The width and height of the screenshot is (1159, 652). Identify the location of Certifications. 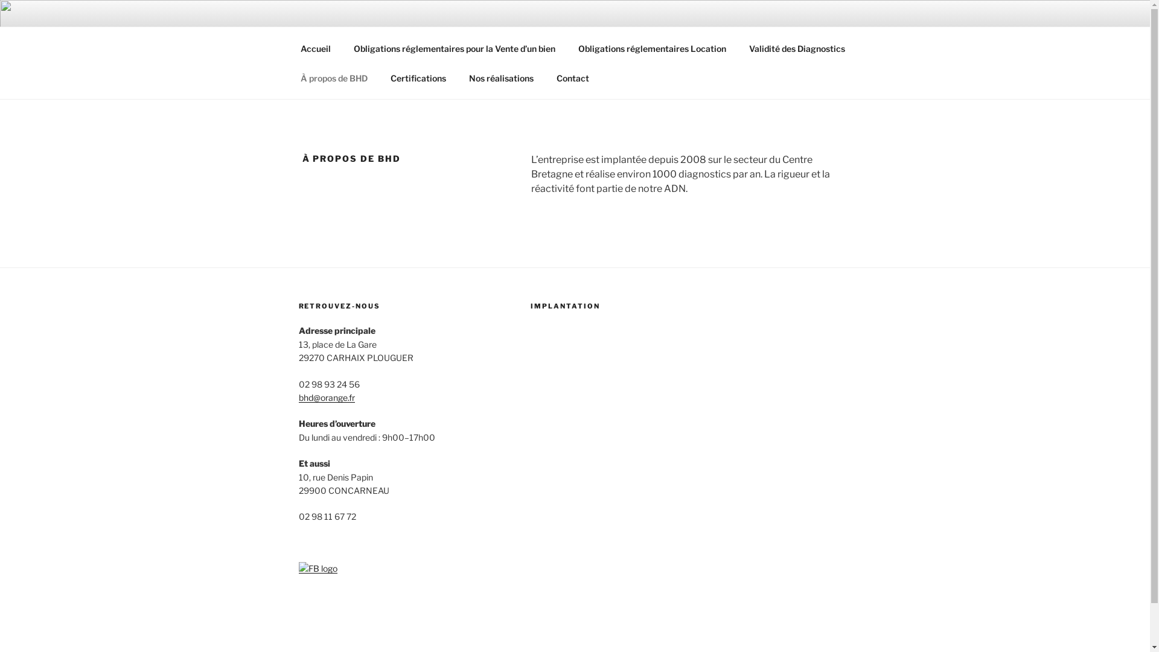
(419, 77).